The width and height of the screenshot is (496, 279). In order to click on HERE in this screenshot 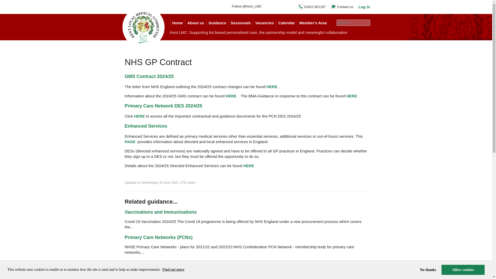, I will do `click(272, 87)`.